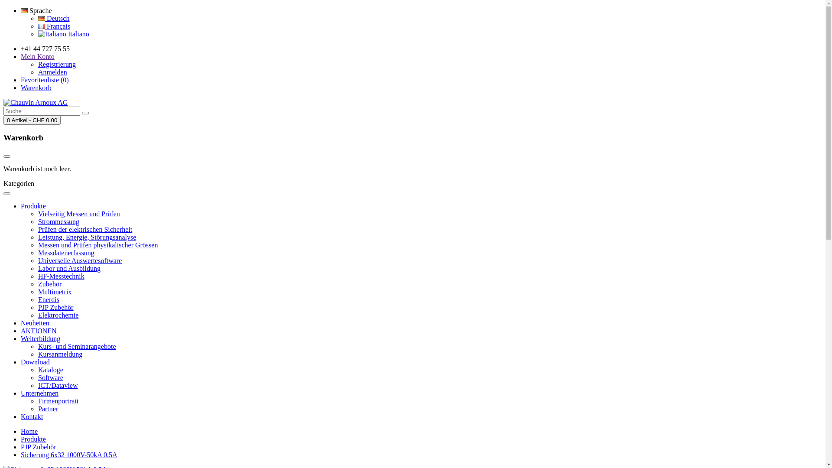 The image size is (832, 468). I want to click on Kontakt, so click(32, 417).